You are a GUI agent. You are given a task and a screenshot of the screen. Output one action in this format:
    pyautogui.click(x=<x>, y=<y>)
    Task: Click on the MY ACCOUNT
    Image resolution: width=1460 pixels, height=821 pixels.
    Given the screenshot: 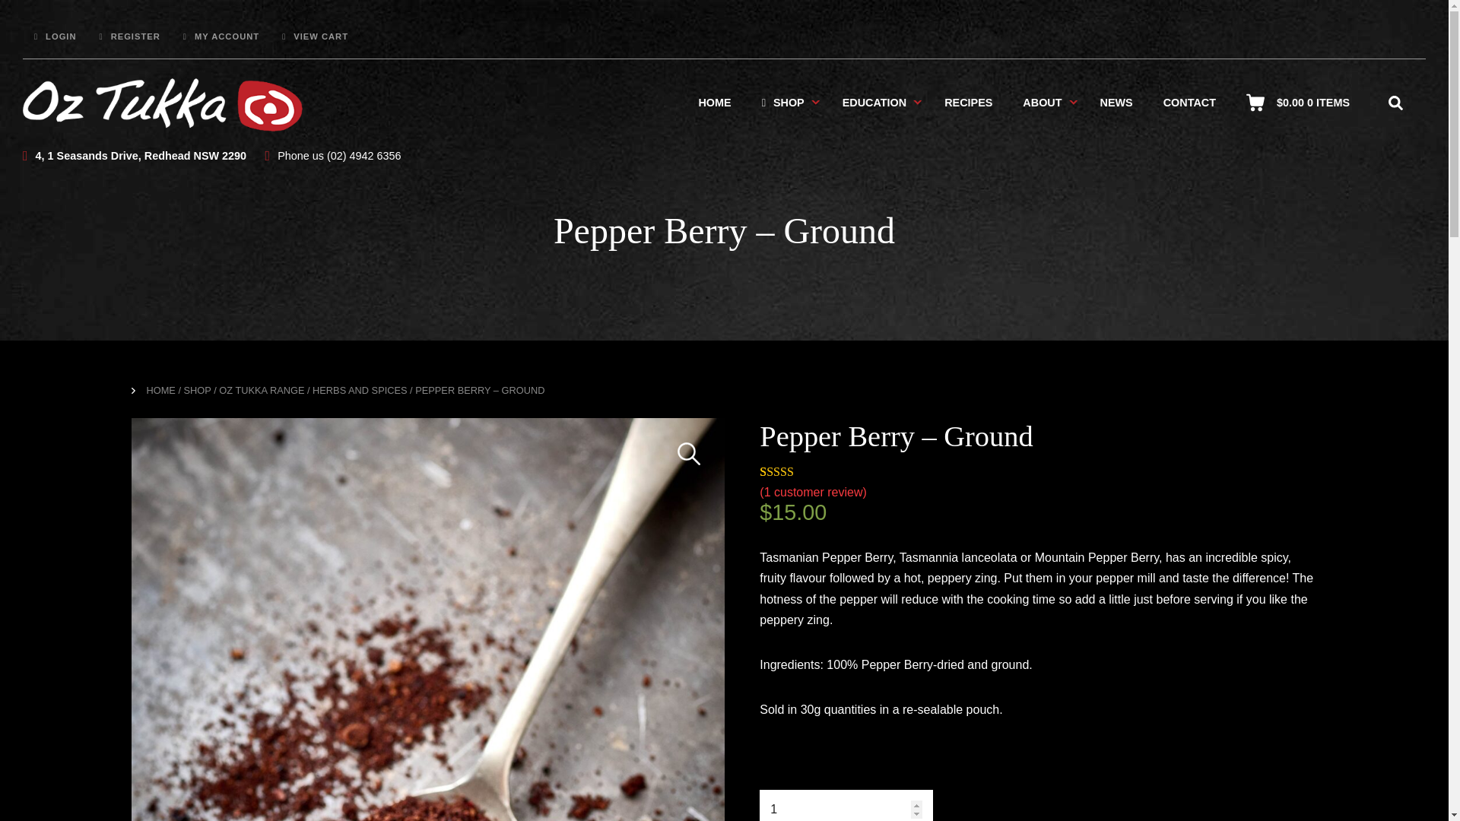 What is the action you would take?
    pyautogui.click(x=221, y=36)
    